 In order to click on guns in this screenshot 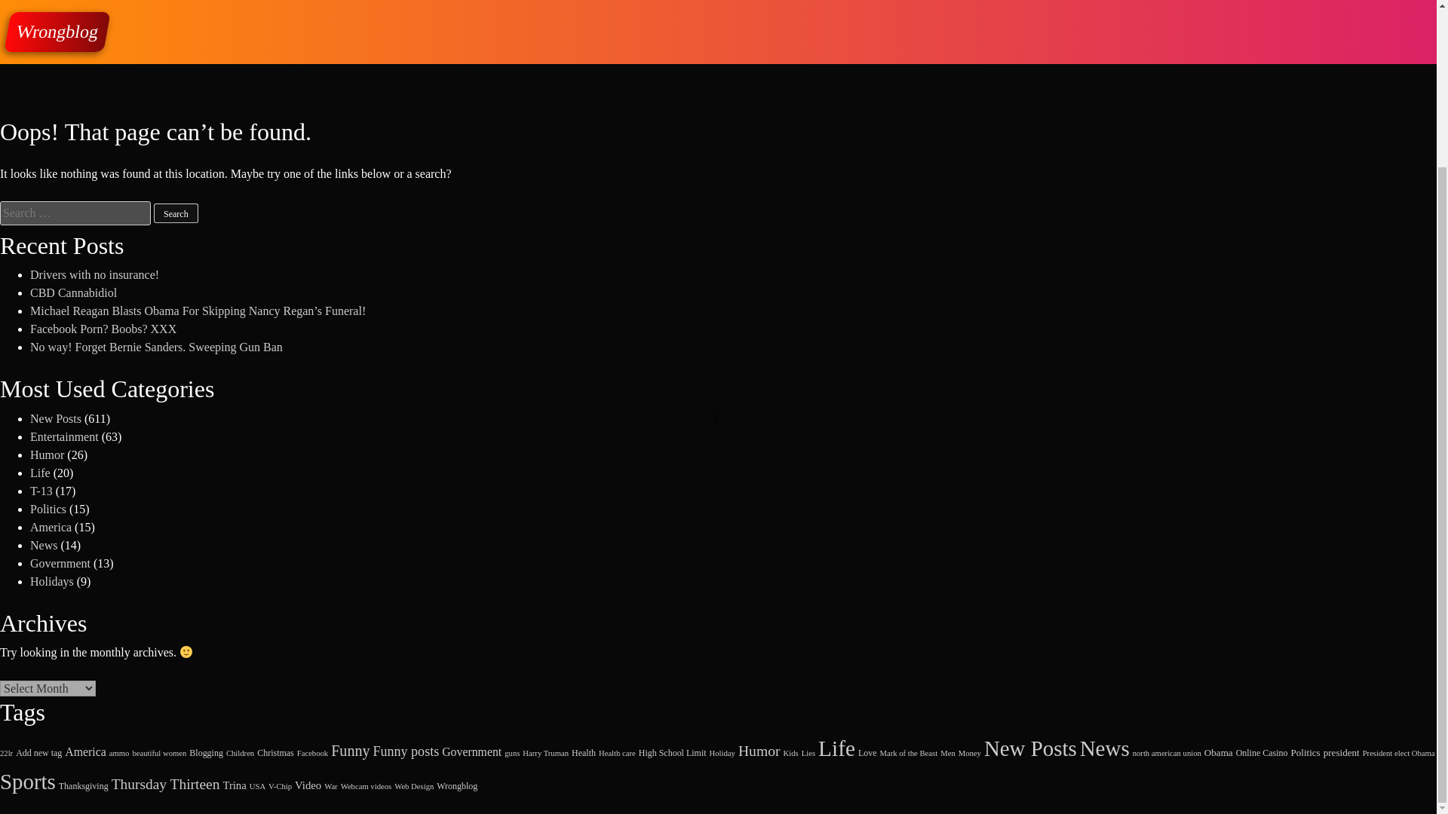, I will do `click(511, 753)`.